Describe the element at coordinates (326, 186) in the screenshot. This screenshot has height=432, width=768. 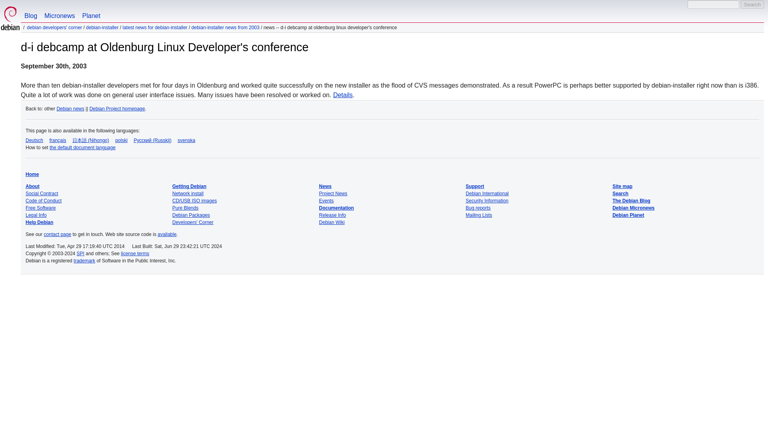
I see `News` at that location.